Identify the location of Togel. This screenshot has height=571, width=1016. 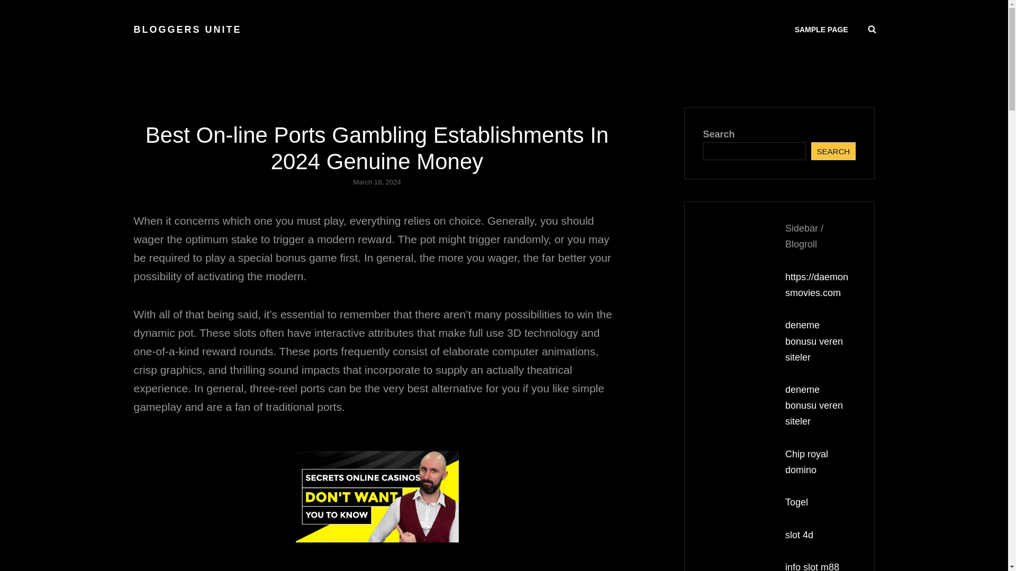
(796, 502).